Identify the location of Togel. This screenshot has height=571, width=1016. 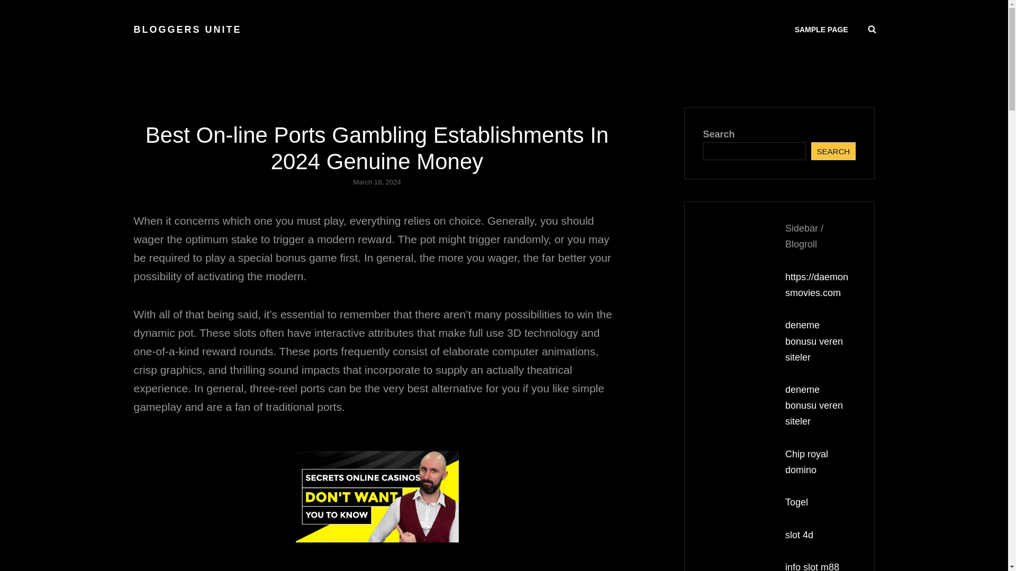
(796, 502).